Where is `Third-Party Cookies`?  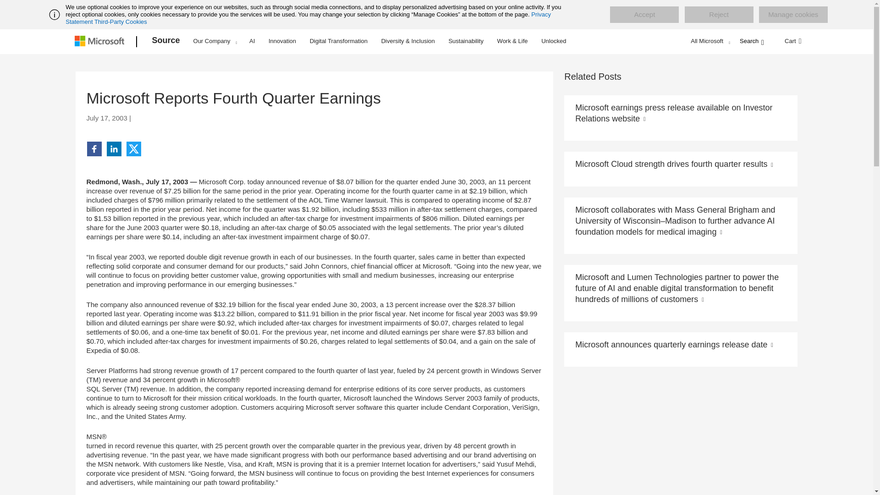 Third-Party Cookies is located at coordinates (120, 22).